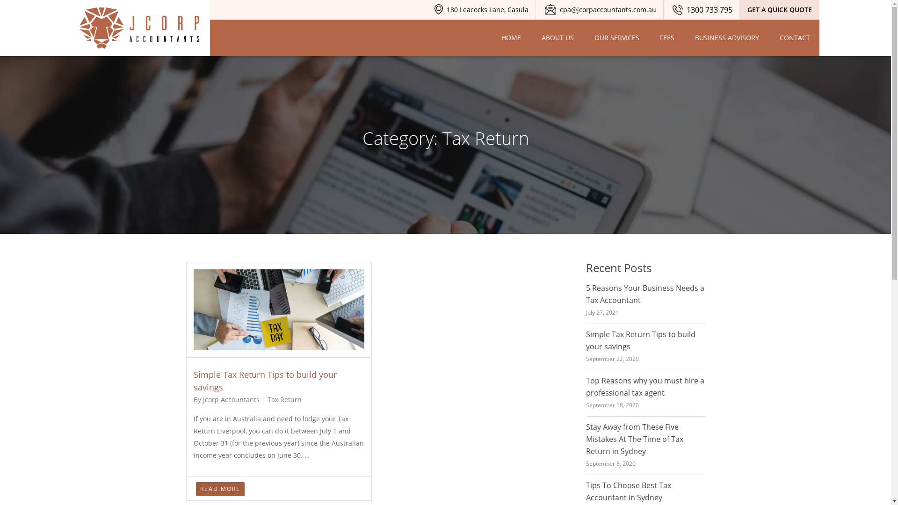  What do you see at coordinates (617, 38) in the screenshot?
I see `OUR SERVICES` at bounding box center [617, 38].